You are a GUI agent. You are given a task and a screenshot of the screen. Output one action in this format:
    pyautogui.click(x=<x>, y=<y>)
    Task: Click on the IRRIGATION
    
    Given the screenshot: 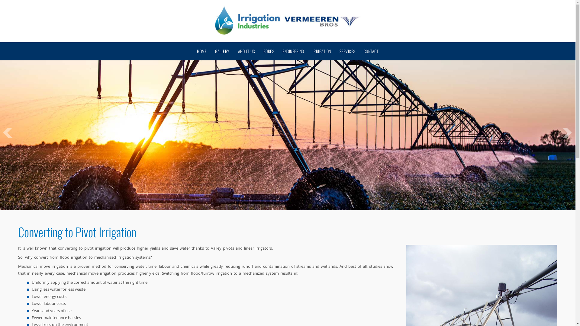 What is the action you would take?
    pyautogui.click(x=321, y=51)
    